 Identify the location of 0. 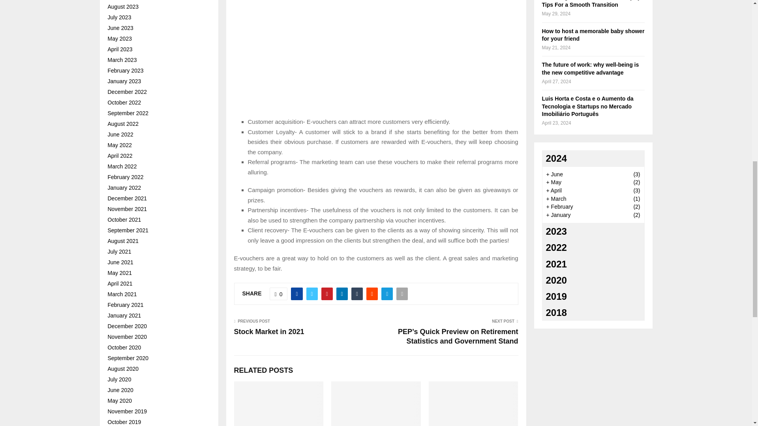
(279, 294).